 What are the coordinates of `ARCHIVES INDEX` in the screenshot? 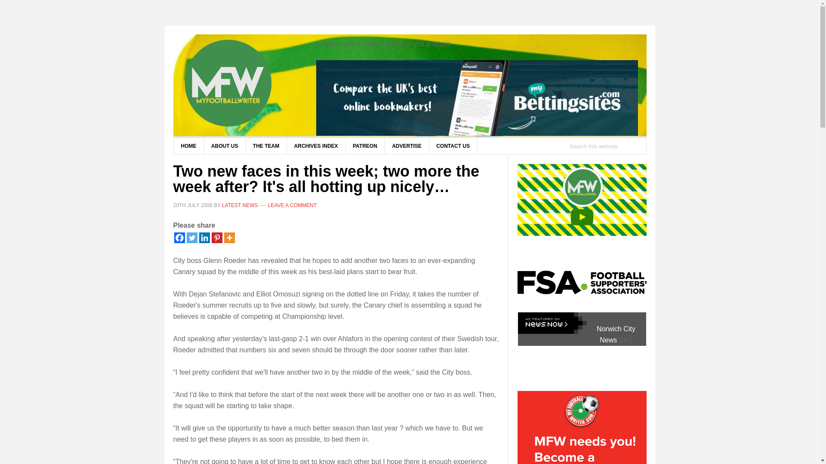 It's located at (316, 146).